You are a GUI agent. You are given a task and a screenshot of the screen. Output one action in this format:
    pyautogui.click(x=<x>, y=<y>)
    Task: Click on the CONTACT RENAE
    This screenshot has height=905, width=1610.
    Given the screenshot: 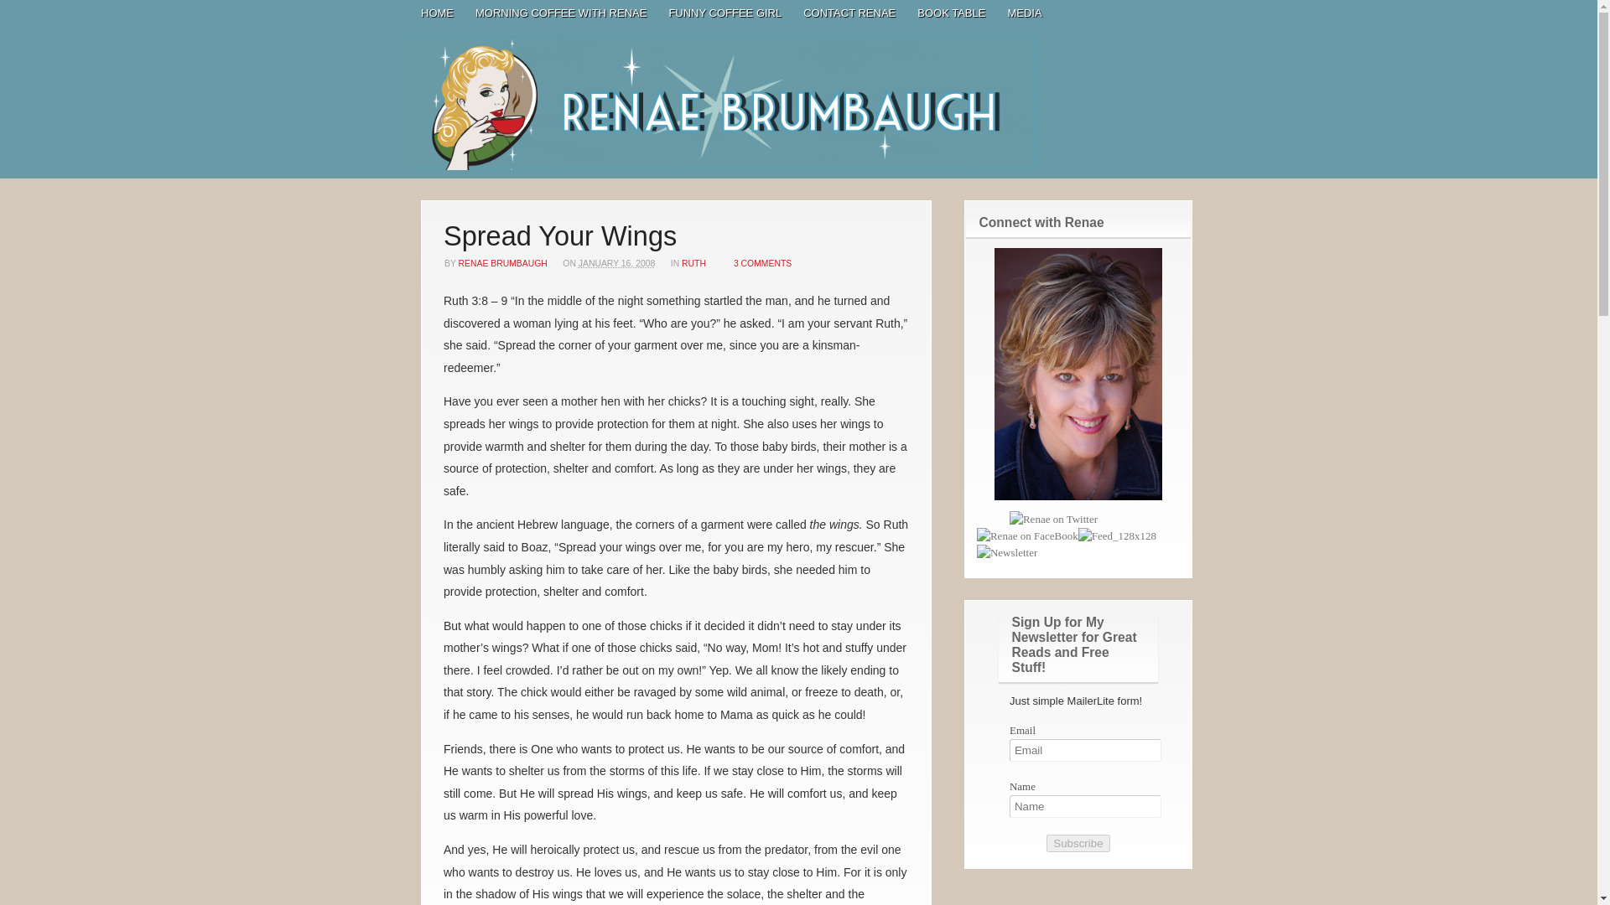 What is the action you would take?
    pyautogui.click(x=849, y=13)
    